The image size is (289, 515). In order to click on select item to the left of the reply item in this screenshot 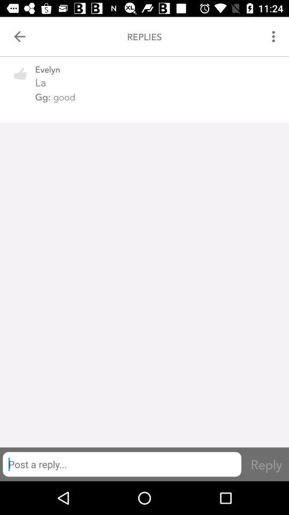, I will do `click(122, 464)`.